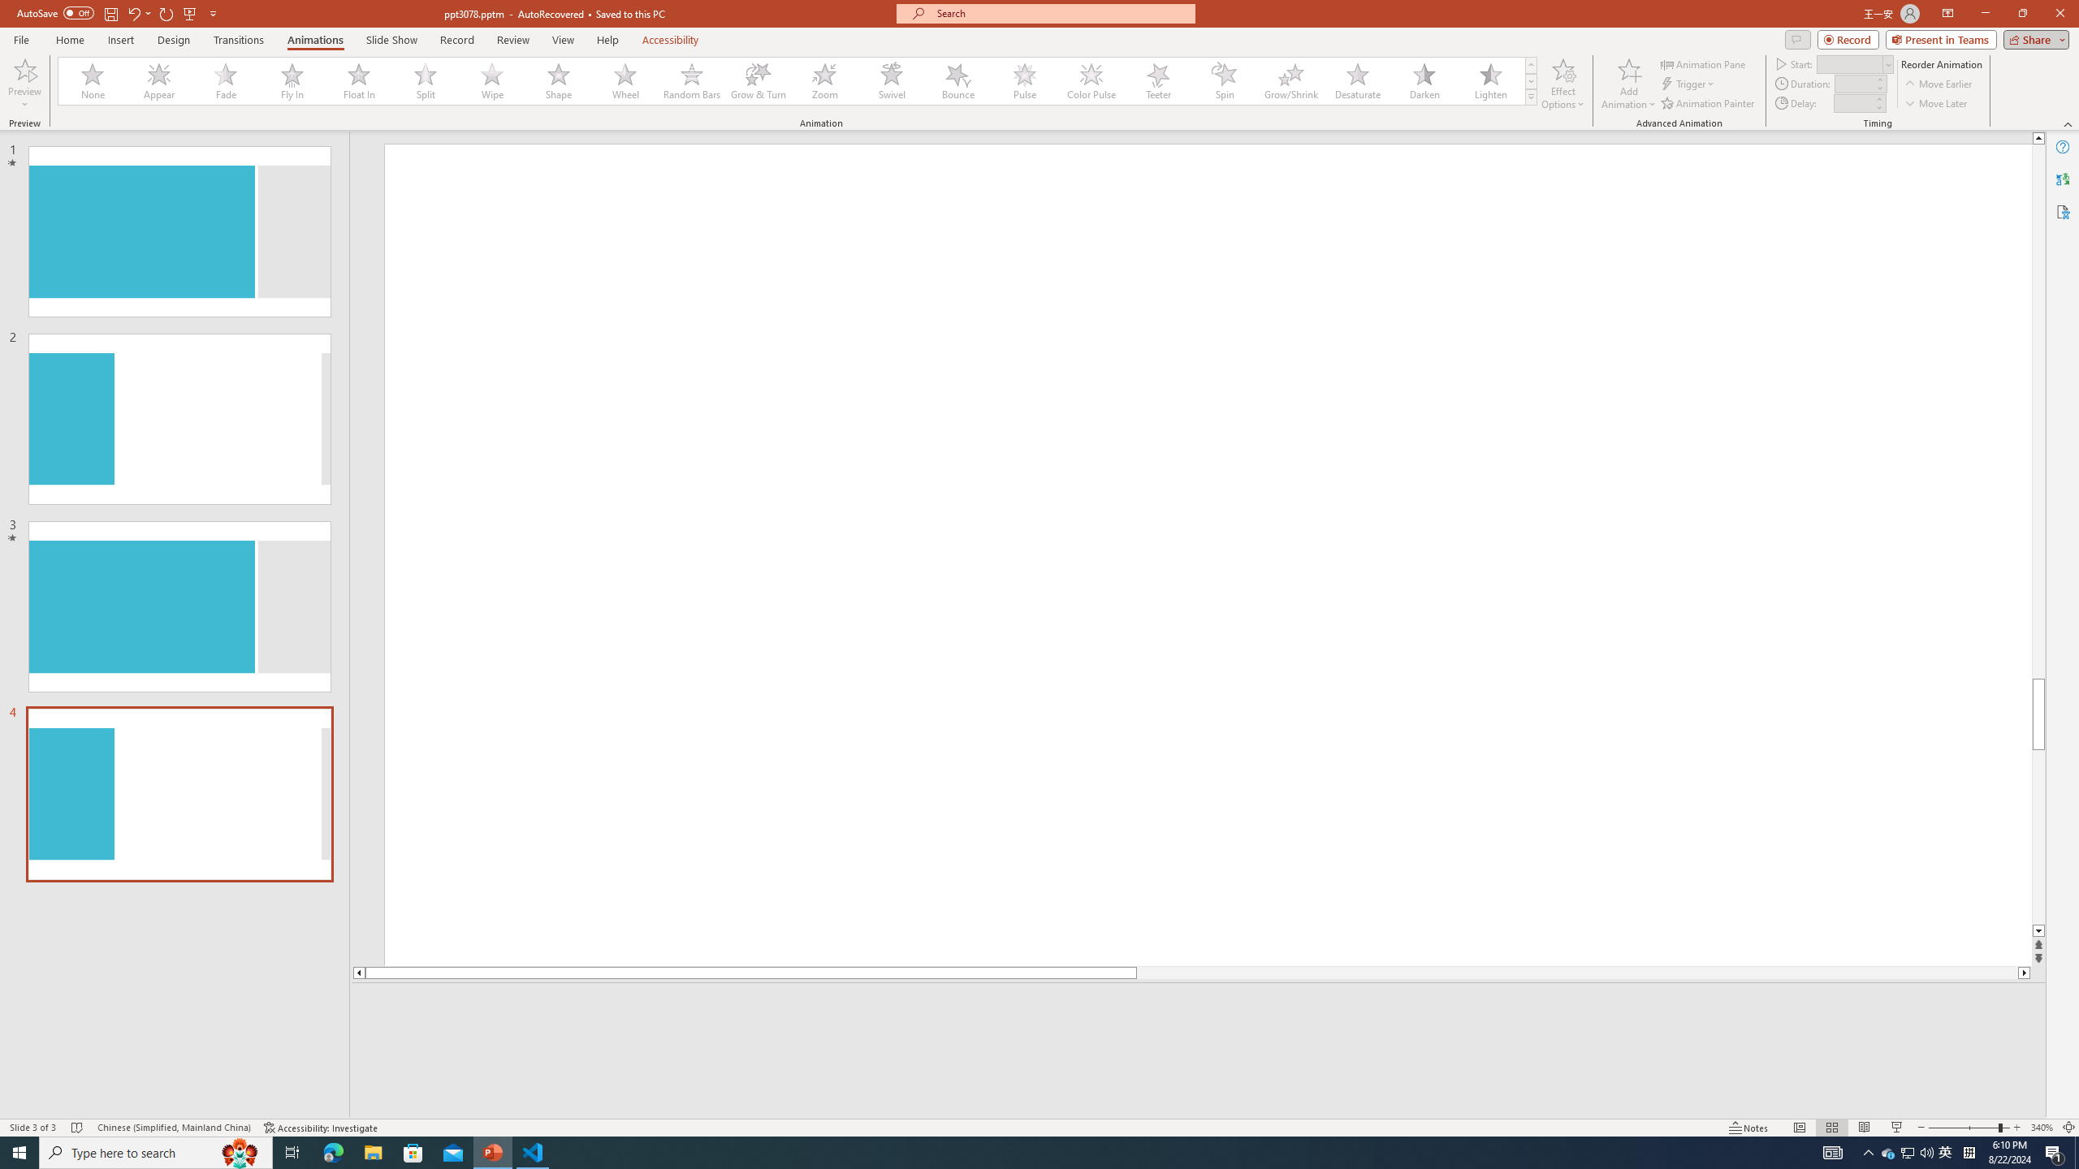 The height and width of the screenshot is (1169, 2079). What do you see at coordinates (1854, 83) in the screenshot?
I see `Animation Duration` at bounding box center [1854, 83].